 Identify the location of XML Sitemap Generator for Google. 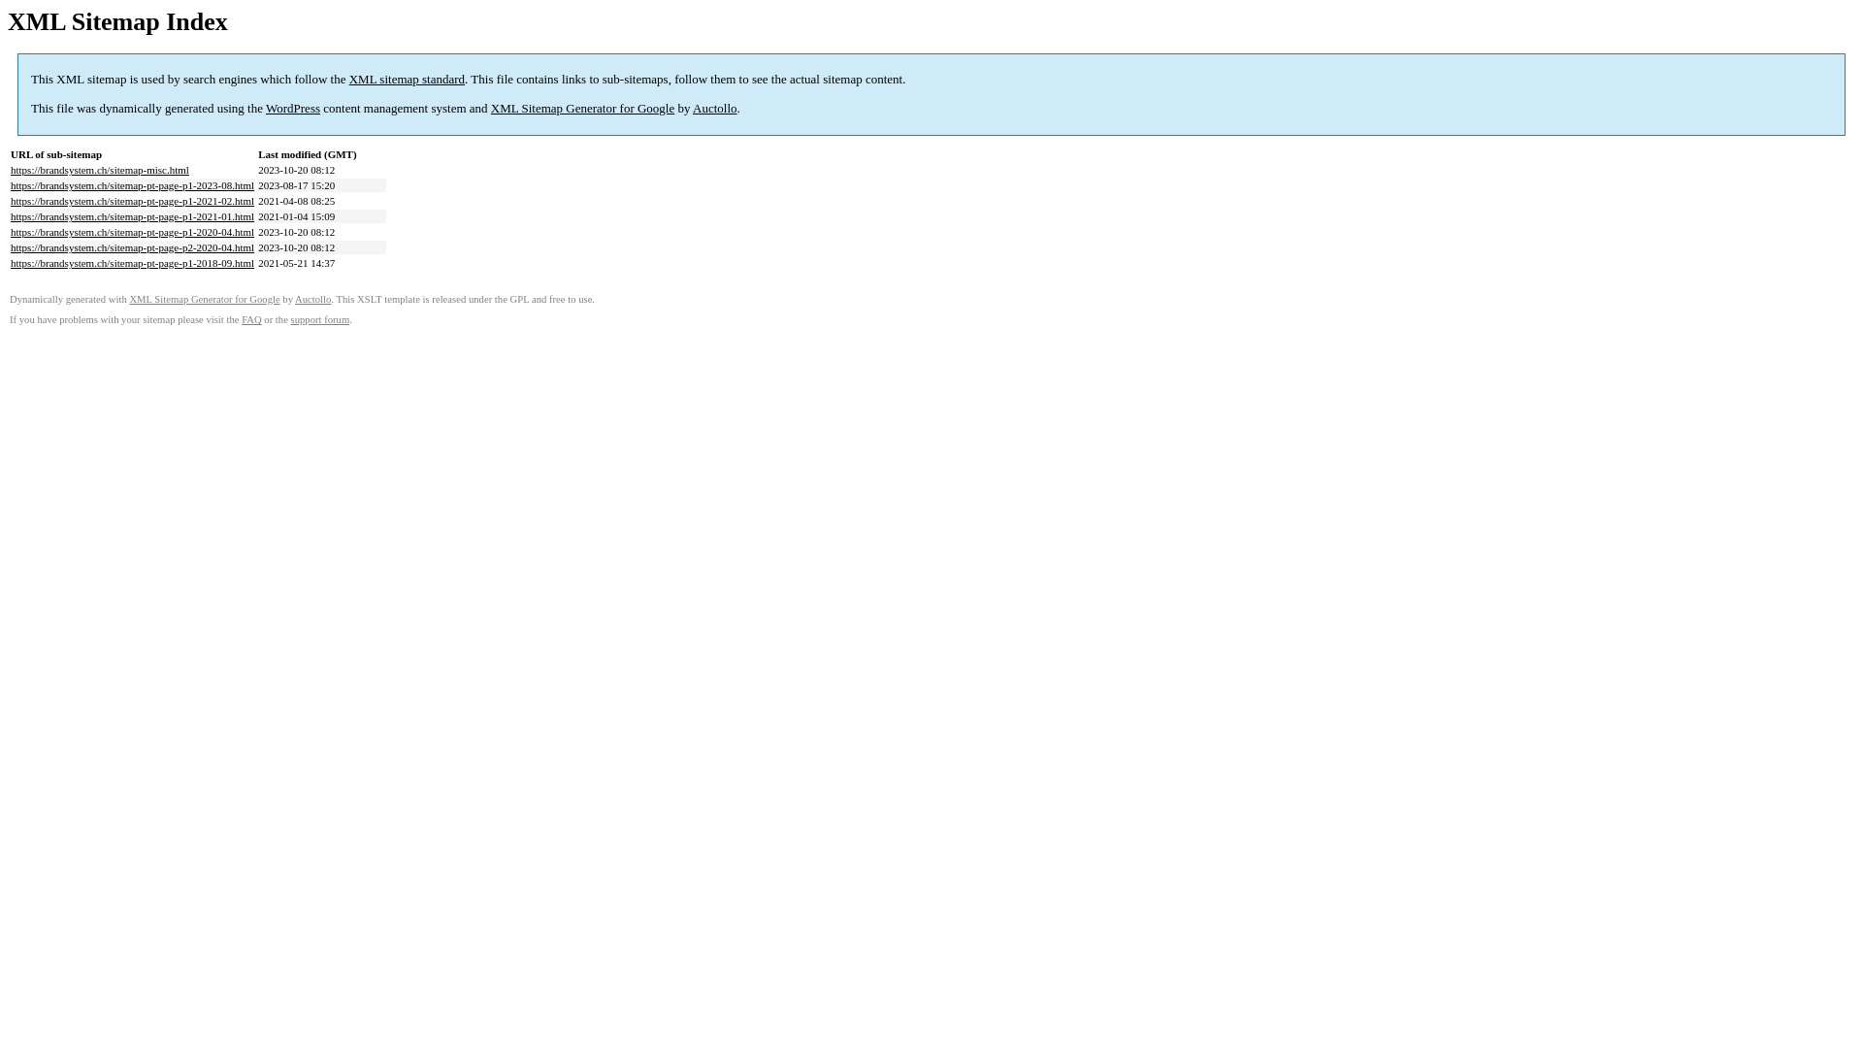
(582, 109).